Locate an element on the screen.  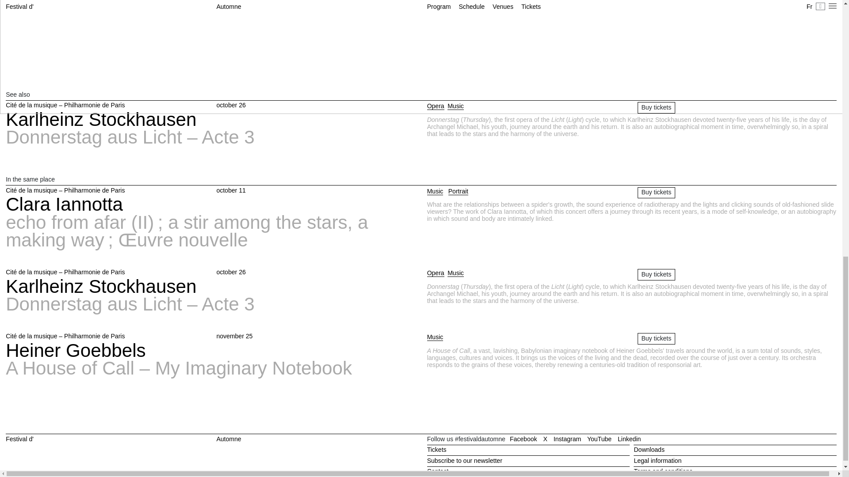
Instagram is located at coordinates (210, 439).